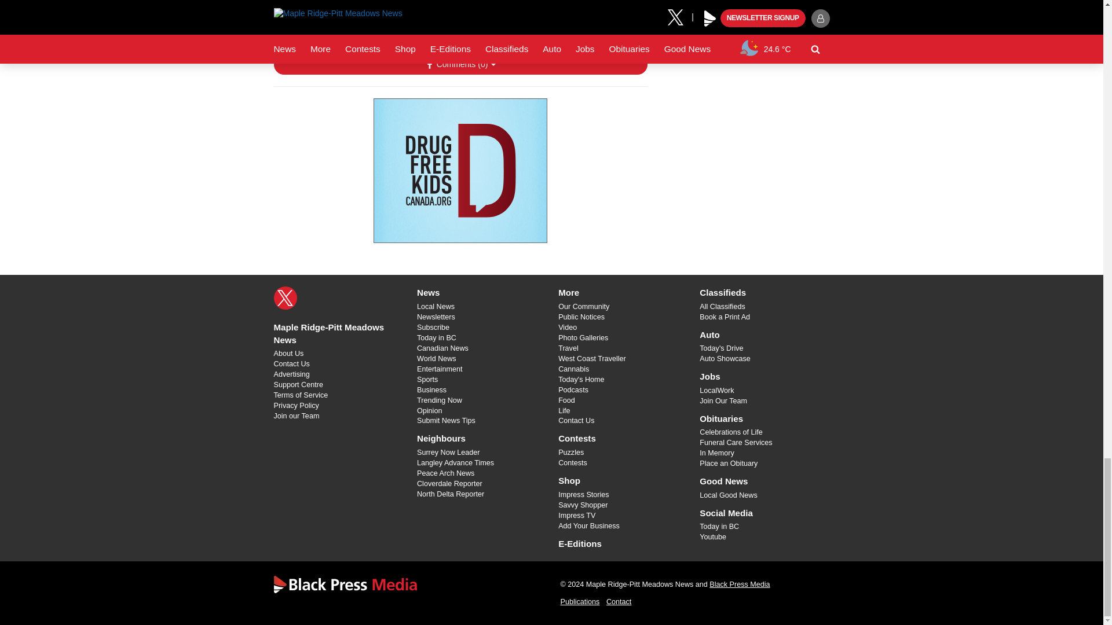 This screenshot has width=1112, height=625. What do you see at coordinates (460, 65) in the screenshot?
I see `Show Comments` at bounding box center [460, 65].